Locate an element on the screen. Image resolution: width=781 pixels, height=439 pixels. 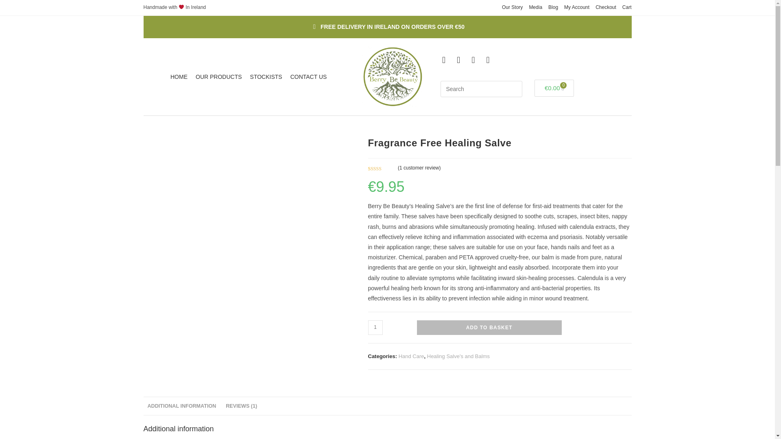
Blog is located at coordinates (553, 7).